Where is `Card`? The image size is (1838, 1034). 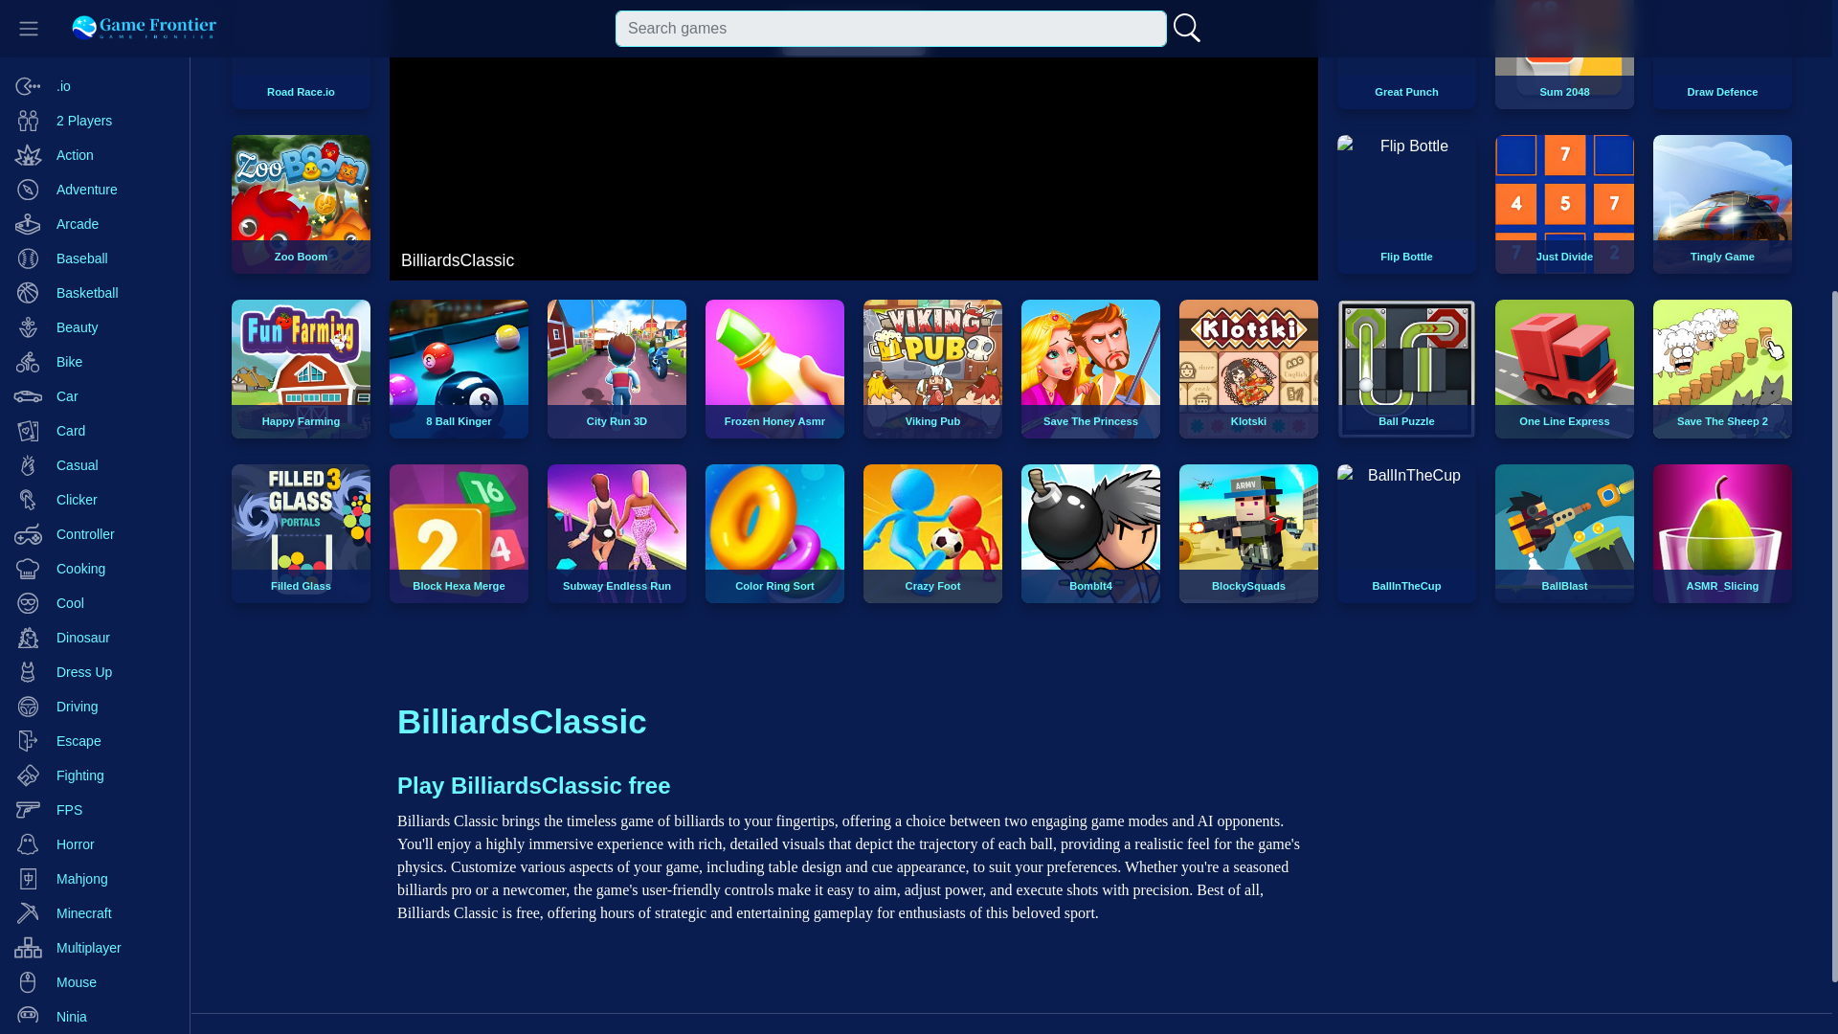
Card is located at coordinates (94, 6).